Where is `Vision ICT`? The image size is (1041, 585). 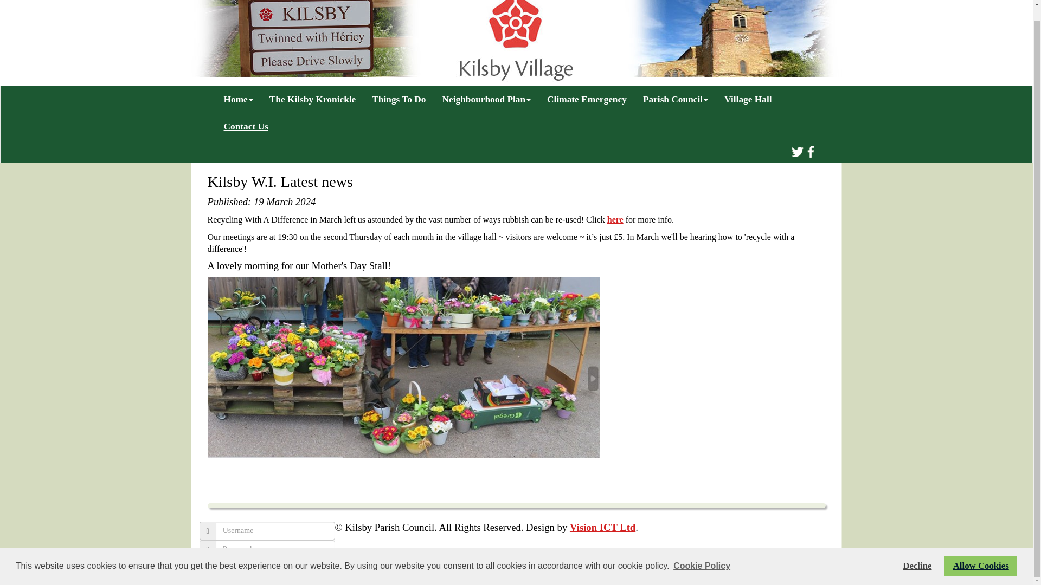
Vision ICT is located at coordinates (602, 527).